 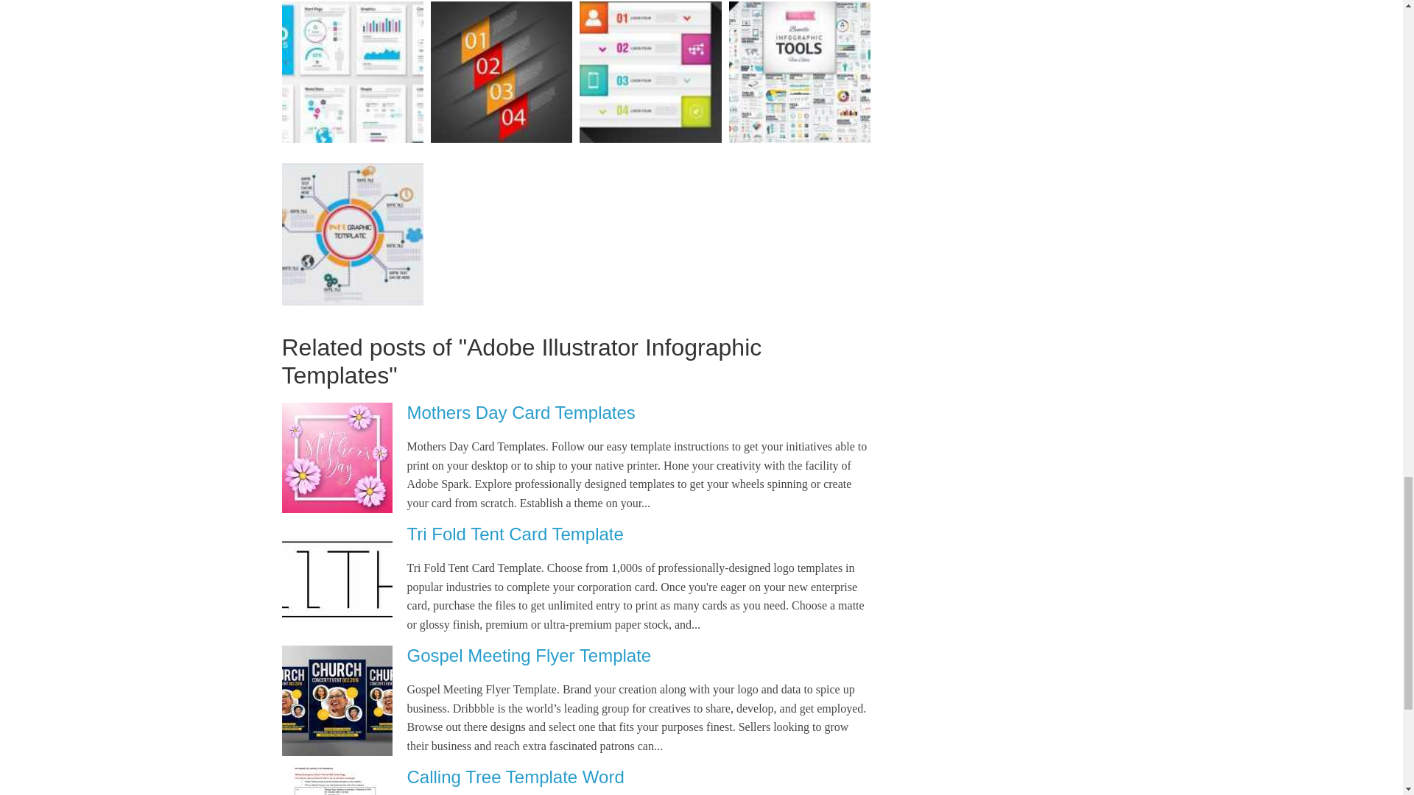 What do you see at coordinates (529, 655) in the screenshot?
I see `Gospel Meeting Flyer Template` at bounding box center [529, 655].